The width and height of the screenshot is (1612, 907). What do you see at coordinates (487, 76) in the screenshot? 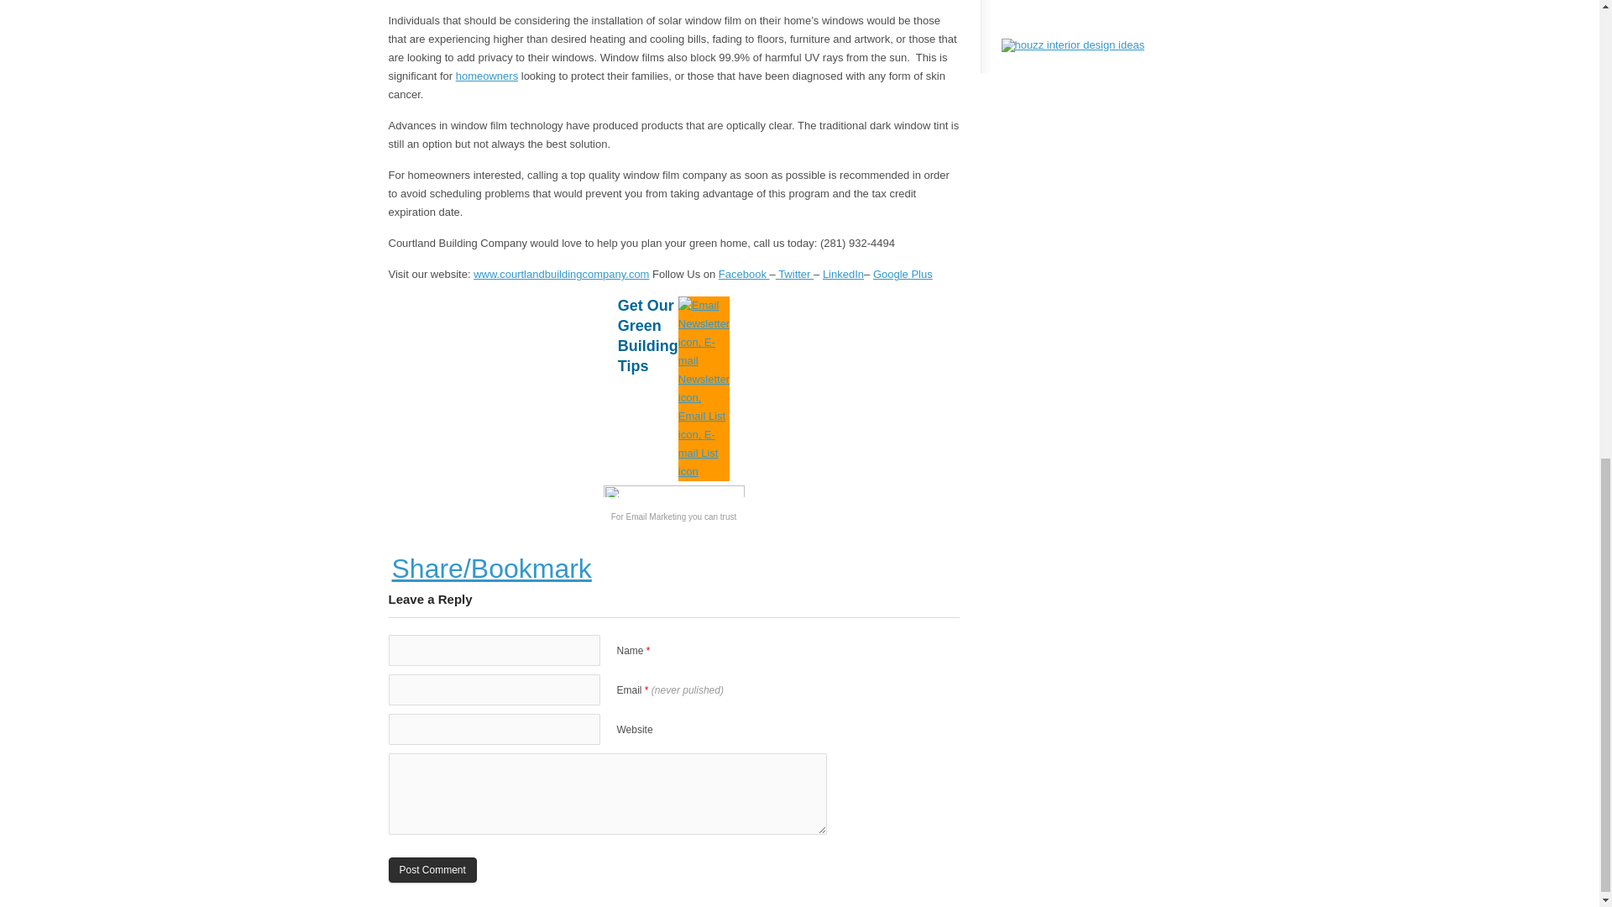
I see `homeowners` at bounding box center [487, 76].